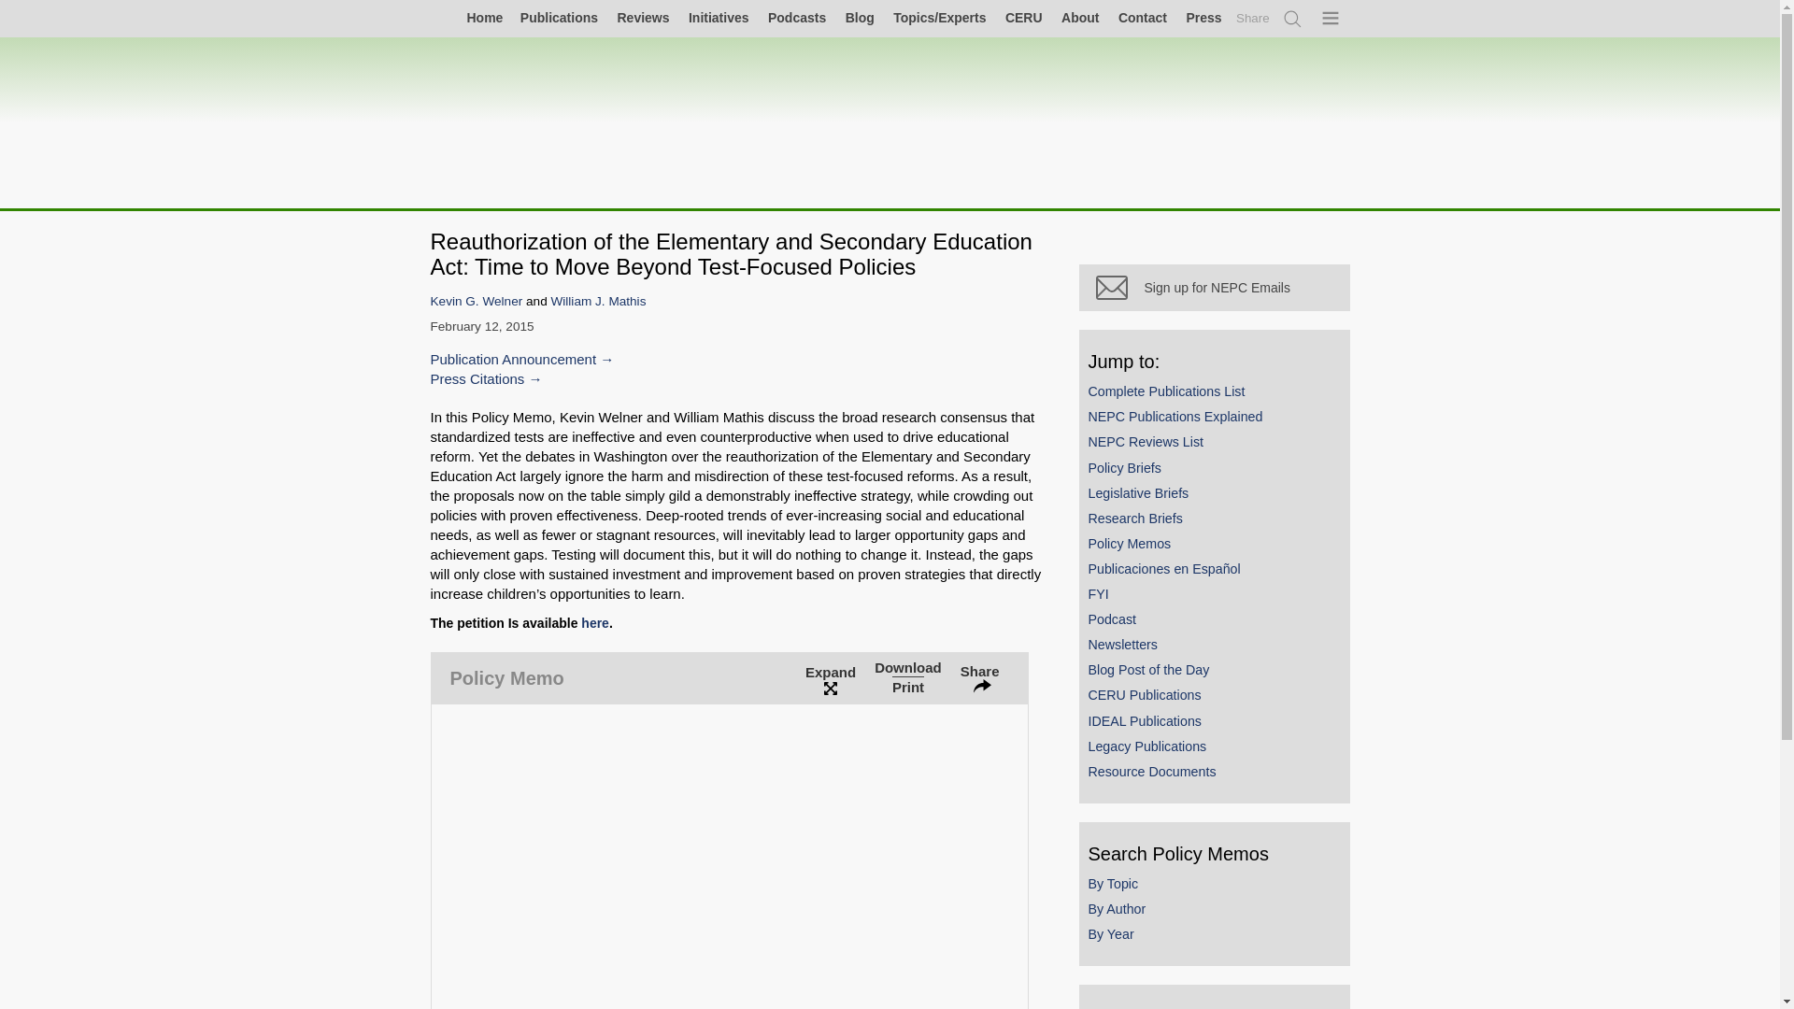 This screenshot has width=1794, height=1009. What do you see at coordinates (718, 17) in the screenshot?
I see `Initiatives` at bounding box center [718, 17].